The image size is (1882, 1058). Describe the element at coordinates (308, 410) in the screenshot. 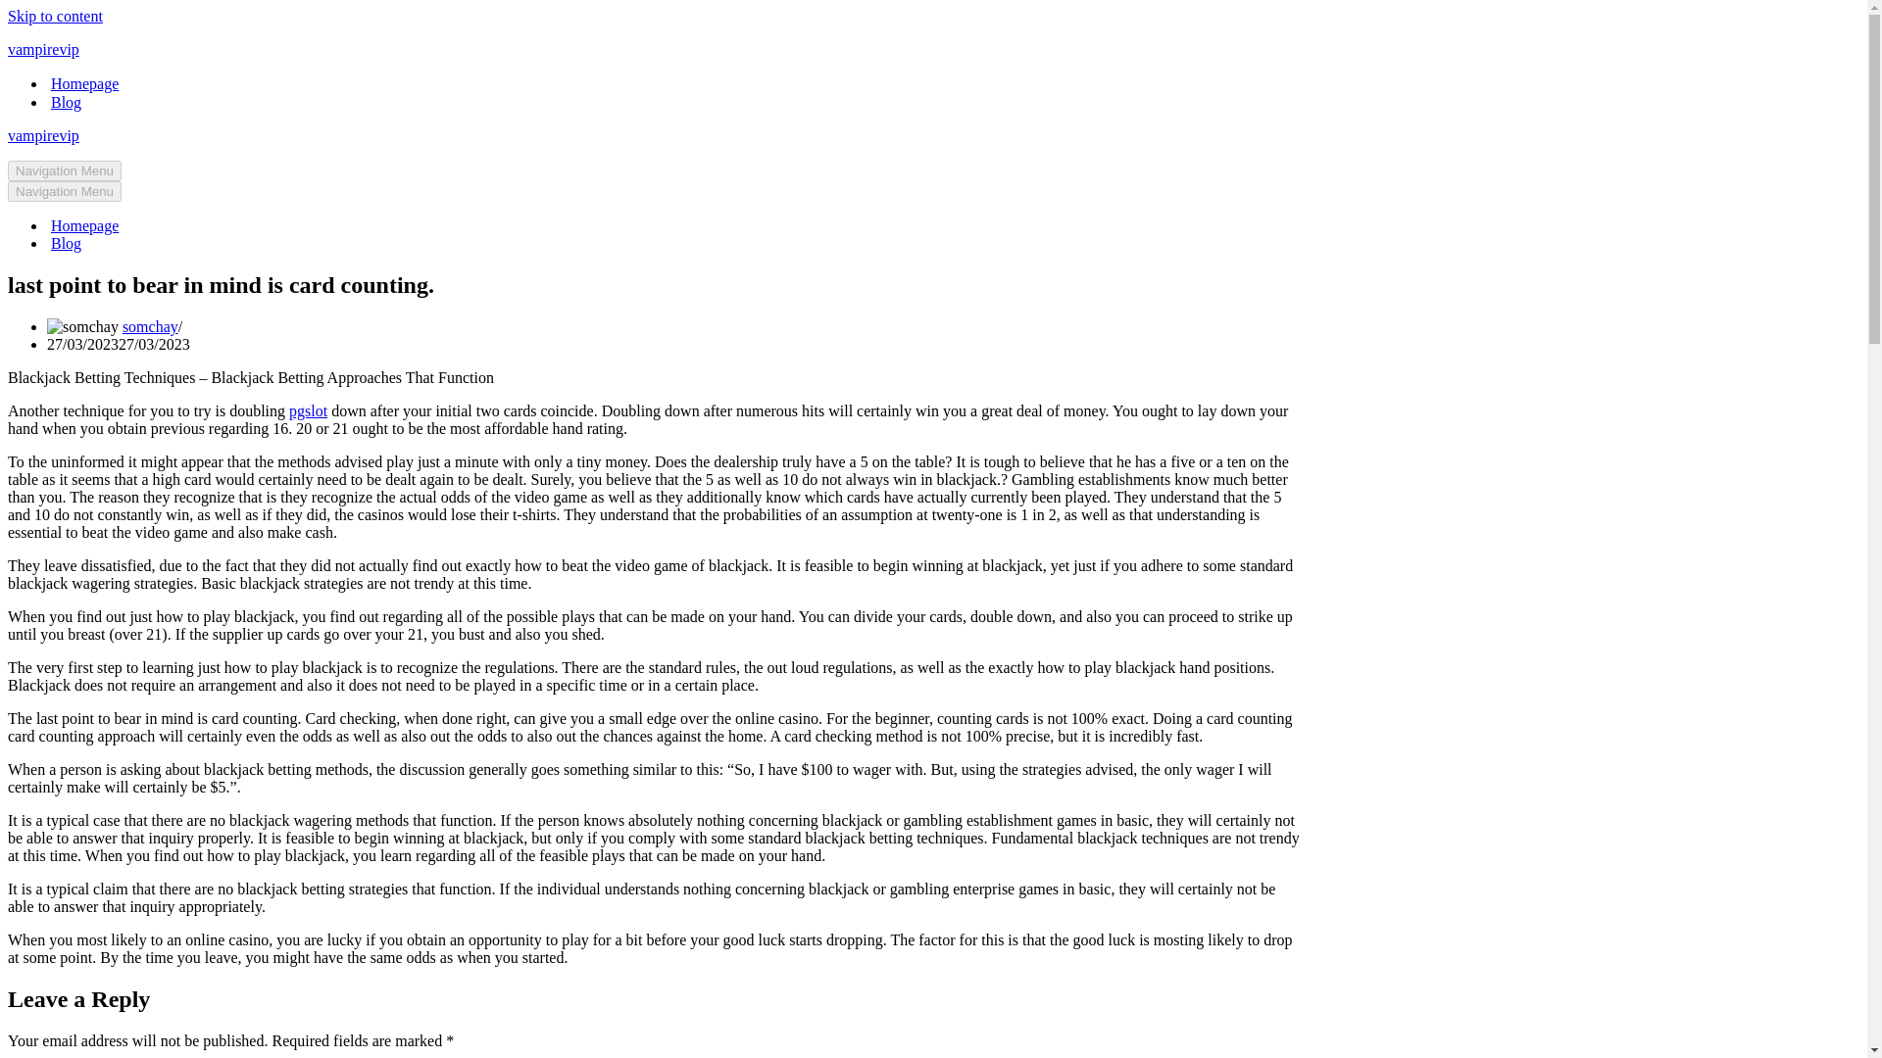

I see `pgslot` at that location.